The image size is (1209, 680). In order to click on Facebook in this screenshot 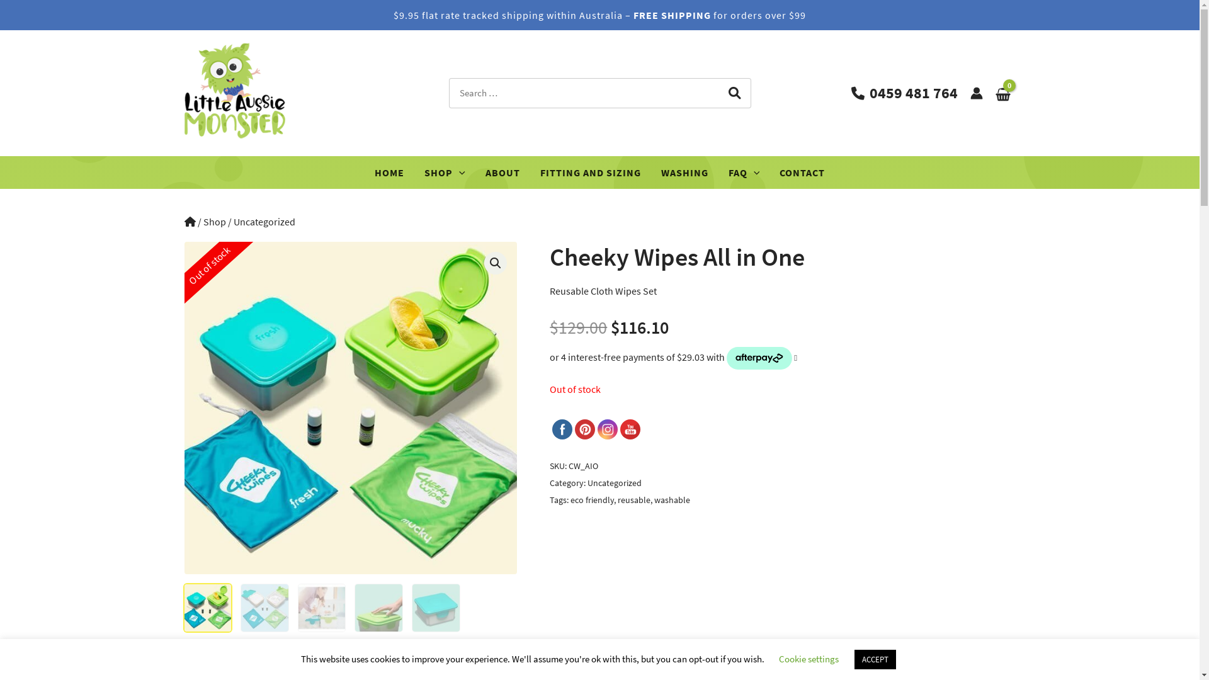, I will do `click(563, 430)`.